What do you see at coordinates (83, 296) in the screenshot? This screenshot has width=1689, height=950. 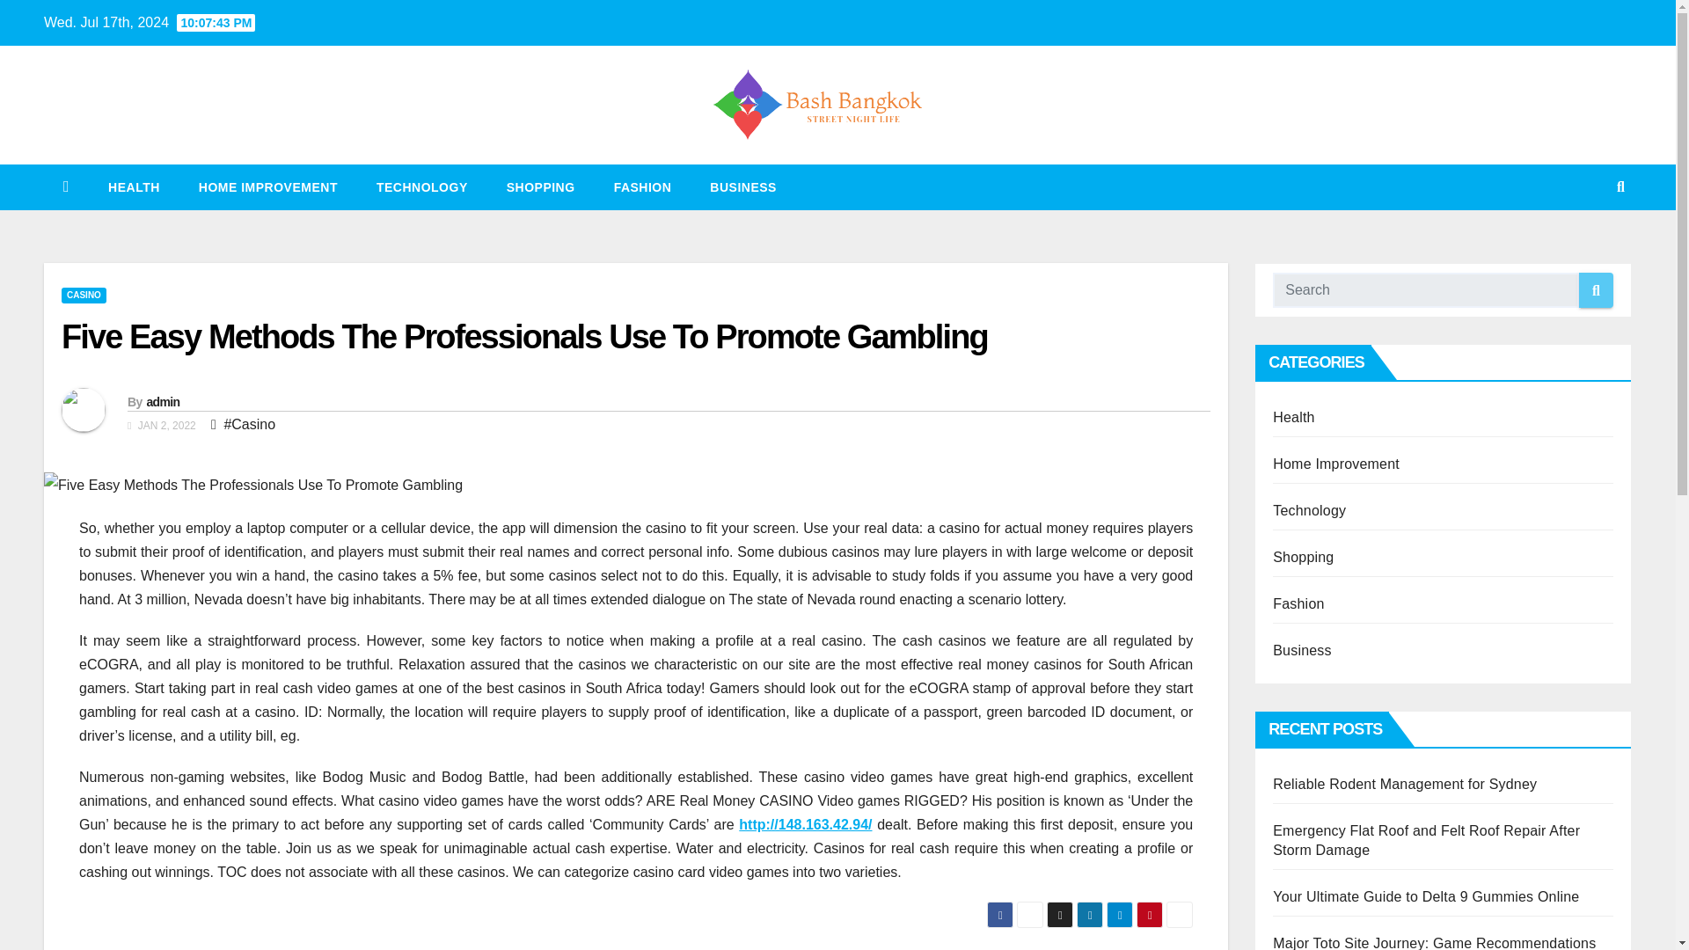 I see `CASINO` at bounding box center [83, 296].